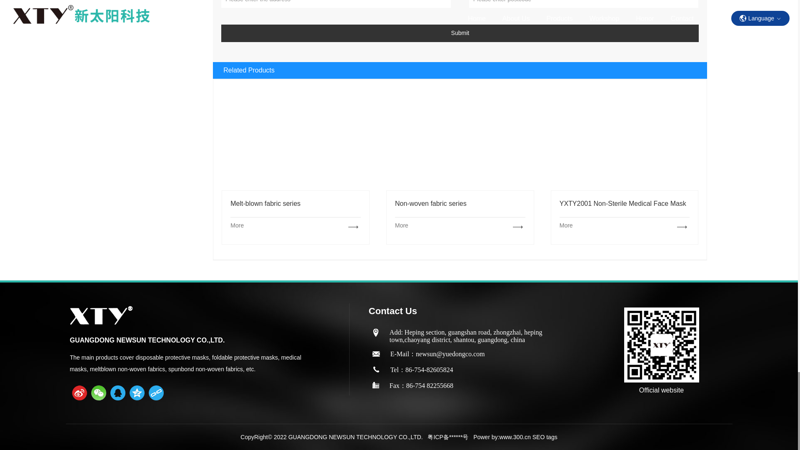 This screenshot has width=800, height=450. I want to click on Newsun Technology, so click(353, 227).